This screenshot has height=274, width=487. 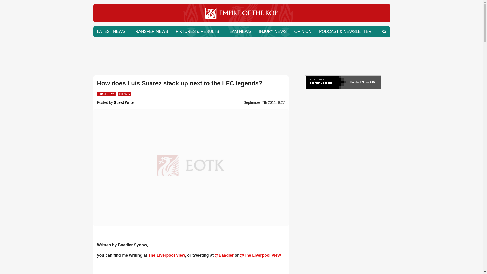 What do you see at coordinates (166, 255) in the screenshot?
I see `The Liverpool View` at bounding box center [166, 255].